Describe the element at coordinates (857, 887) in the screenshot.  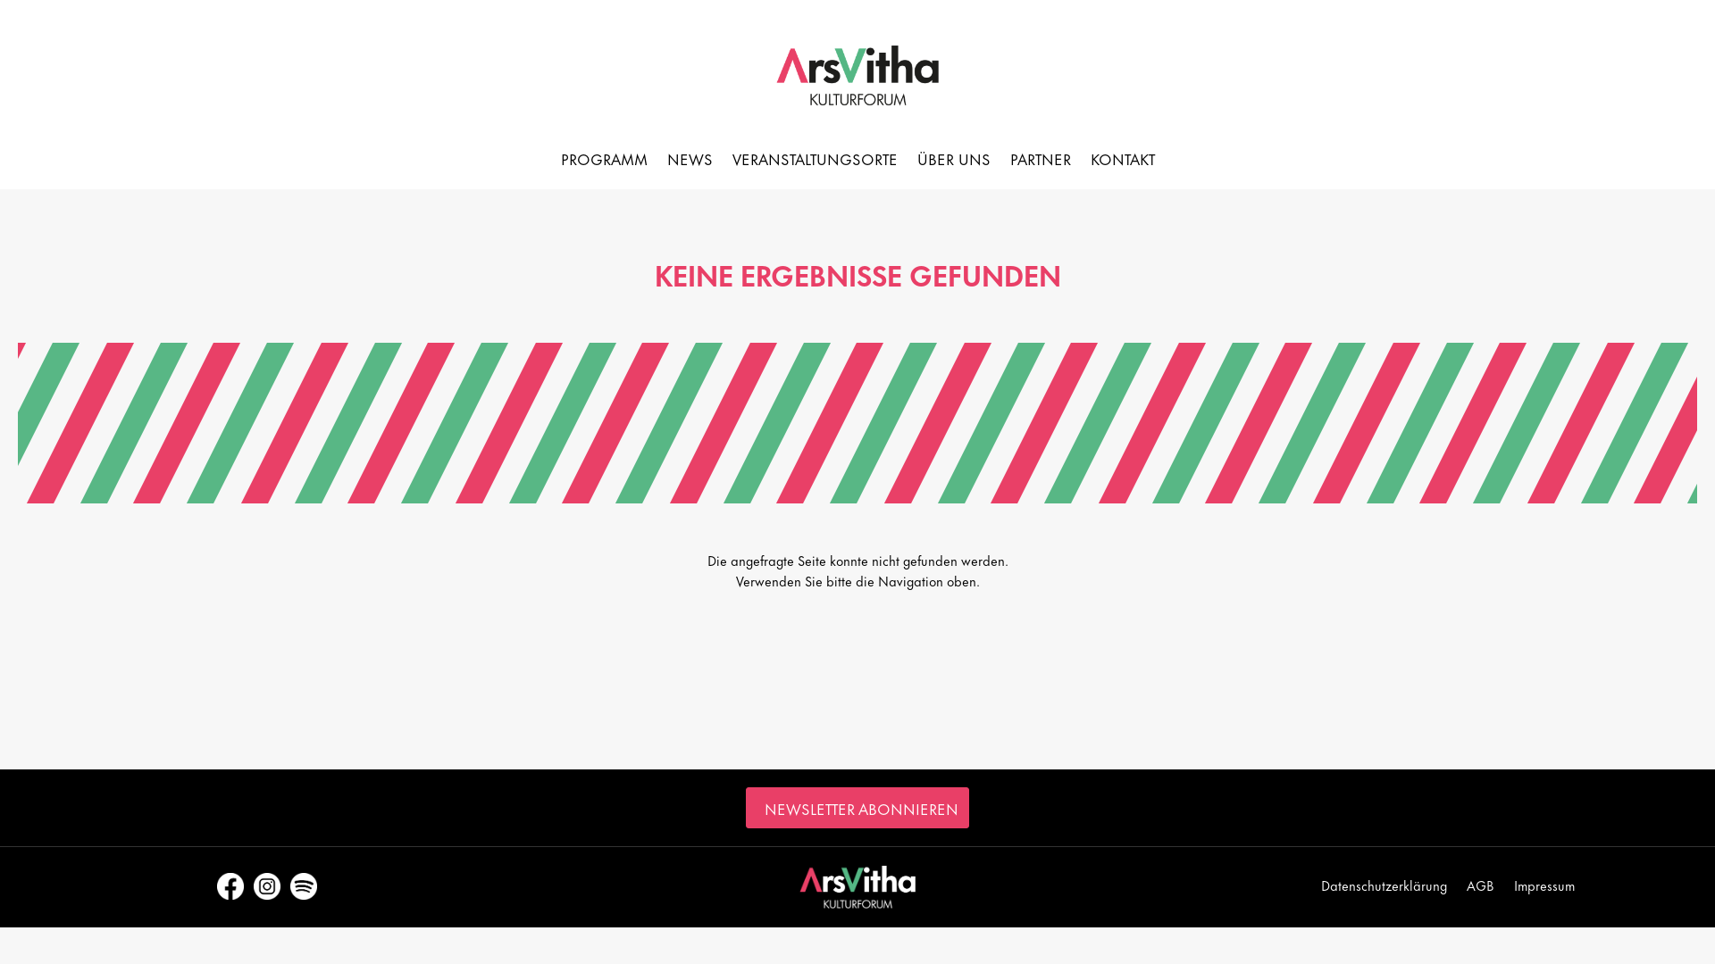
I see `logo_dark` at that location.